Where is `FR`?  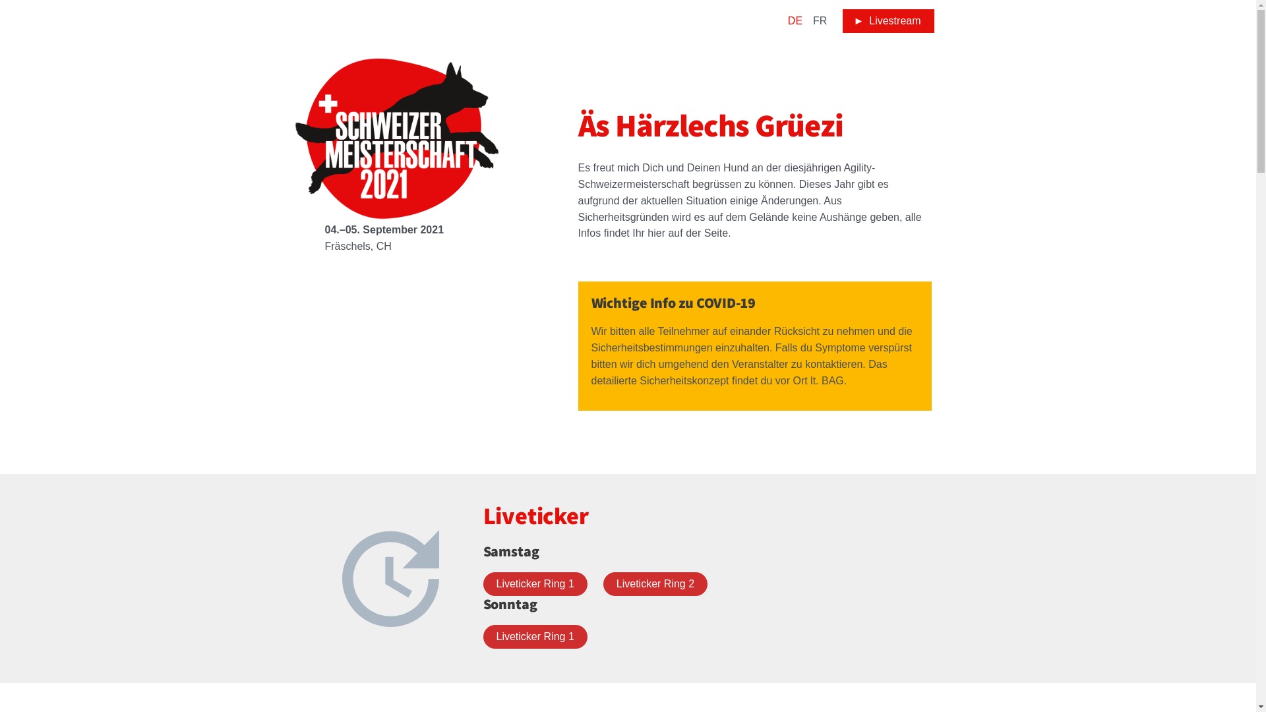
FR is located at coordinates (820, 21).